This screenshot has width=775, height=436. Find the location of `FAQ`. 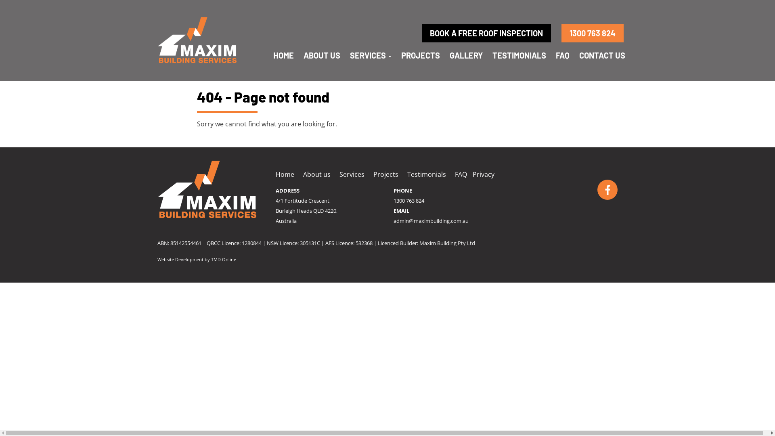

FAQ is located at coordinates (461, 174).